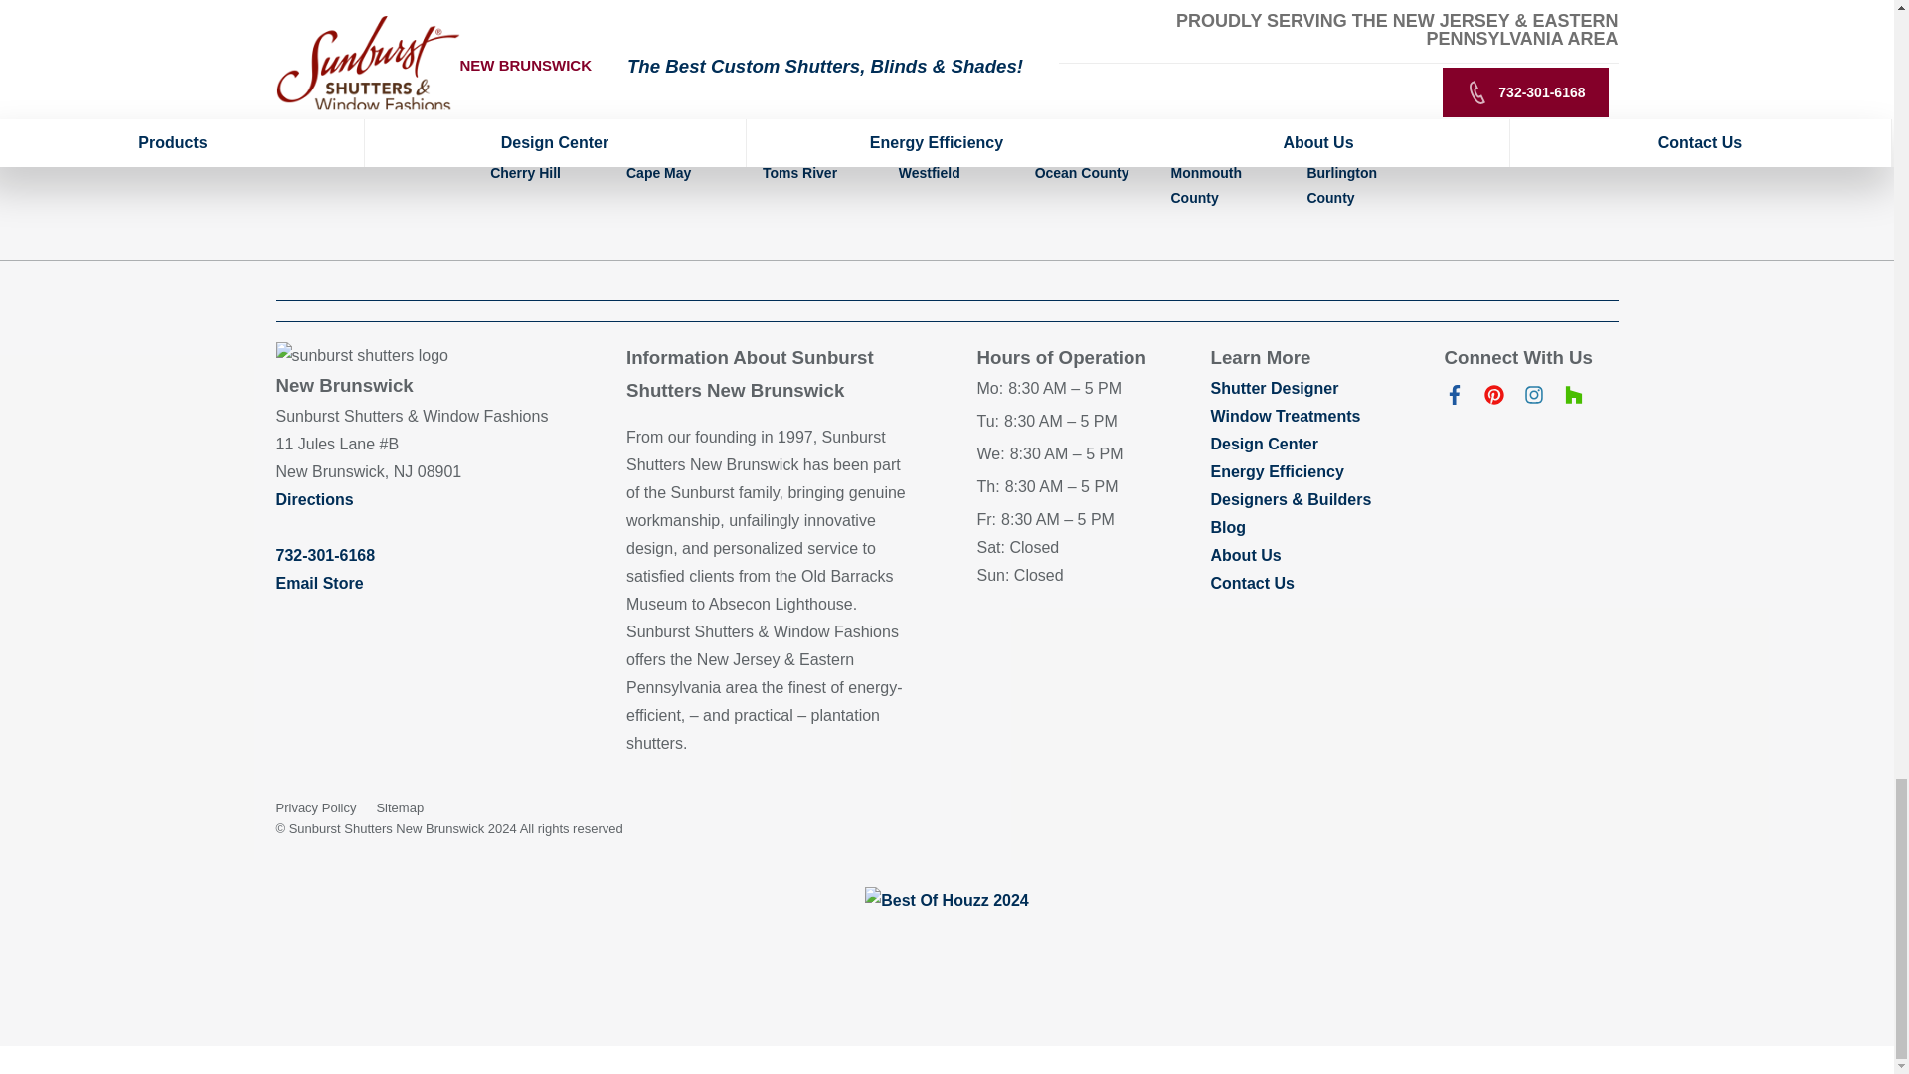 This screenshot has height=1074, width=1909. Describe the element at coordinates (1493, 400) in the screenshot. I see `Follow us on Pinterest` at that location.